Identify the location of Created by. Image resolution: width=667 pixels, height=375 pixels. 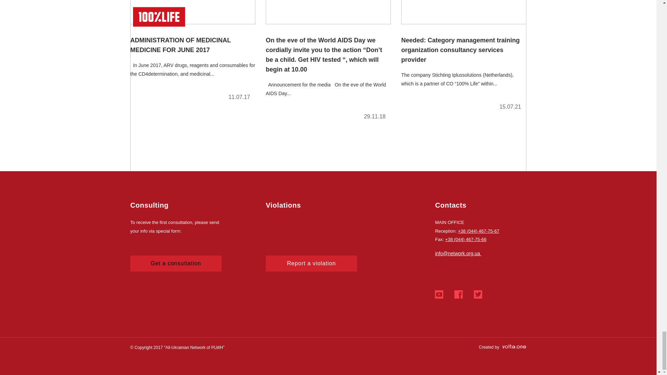
(502, 347).